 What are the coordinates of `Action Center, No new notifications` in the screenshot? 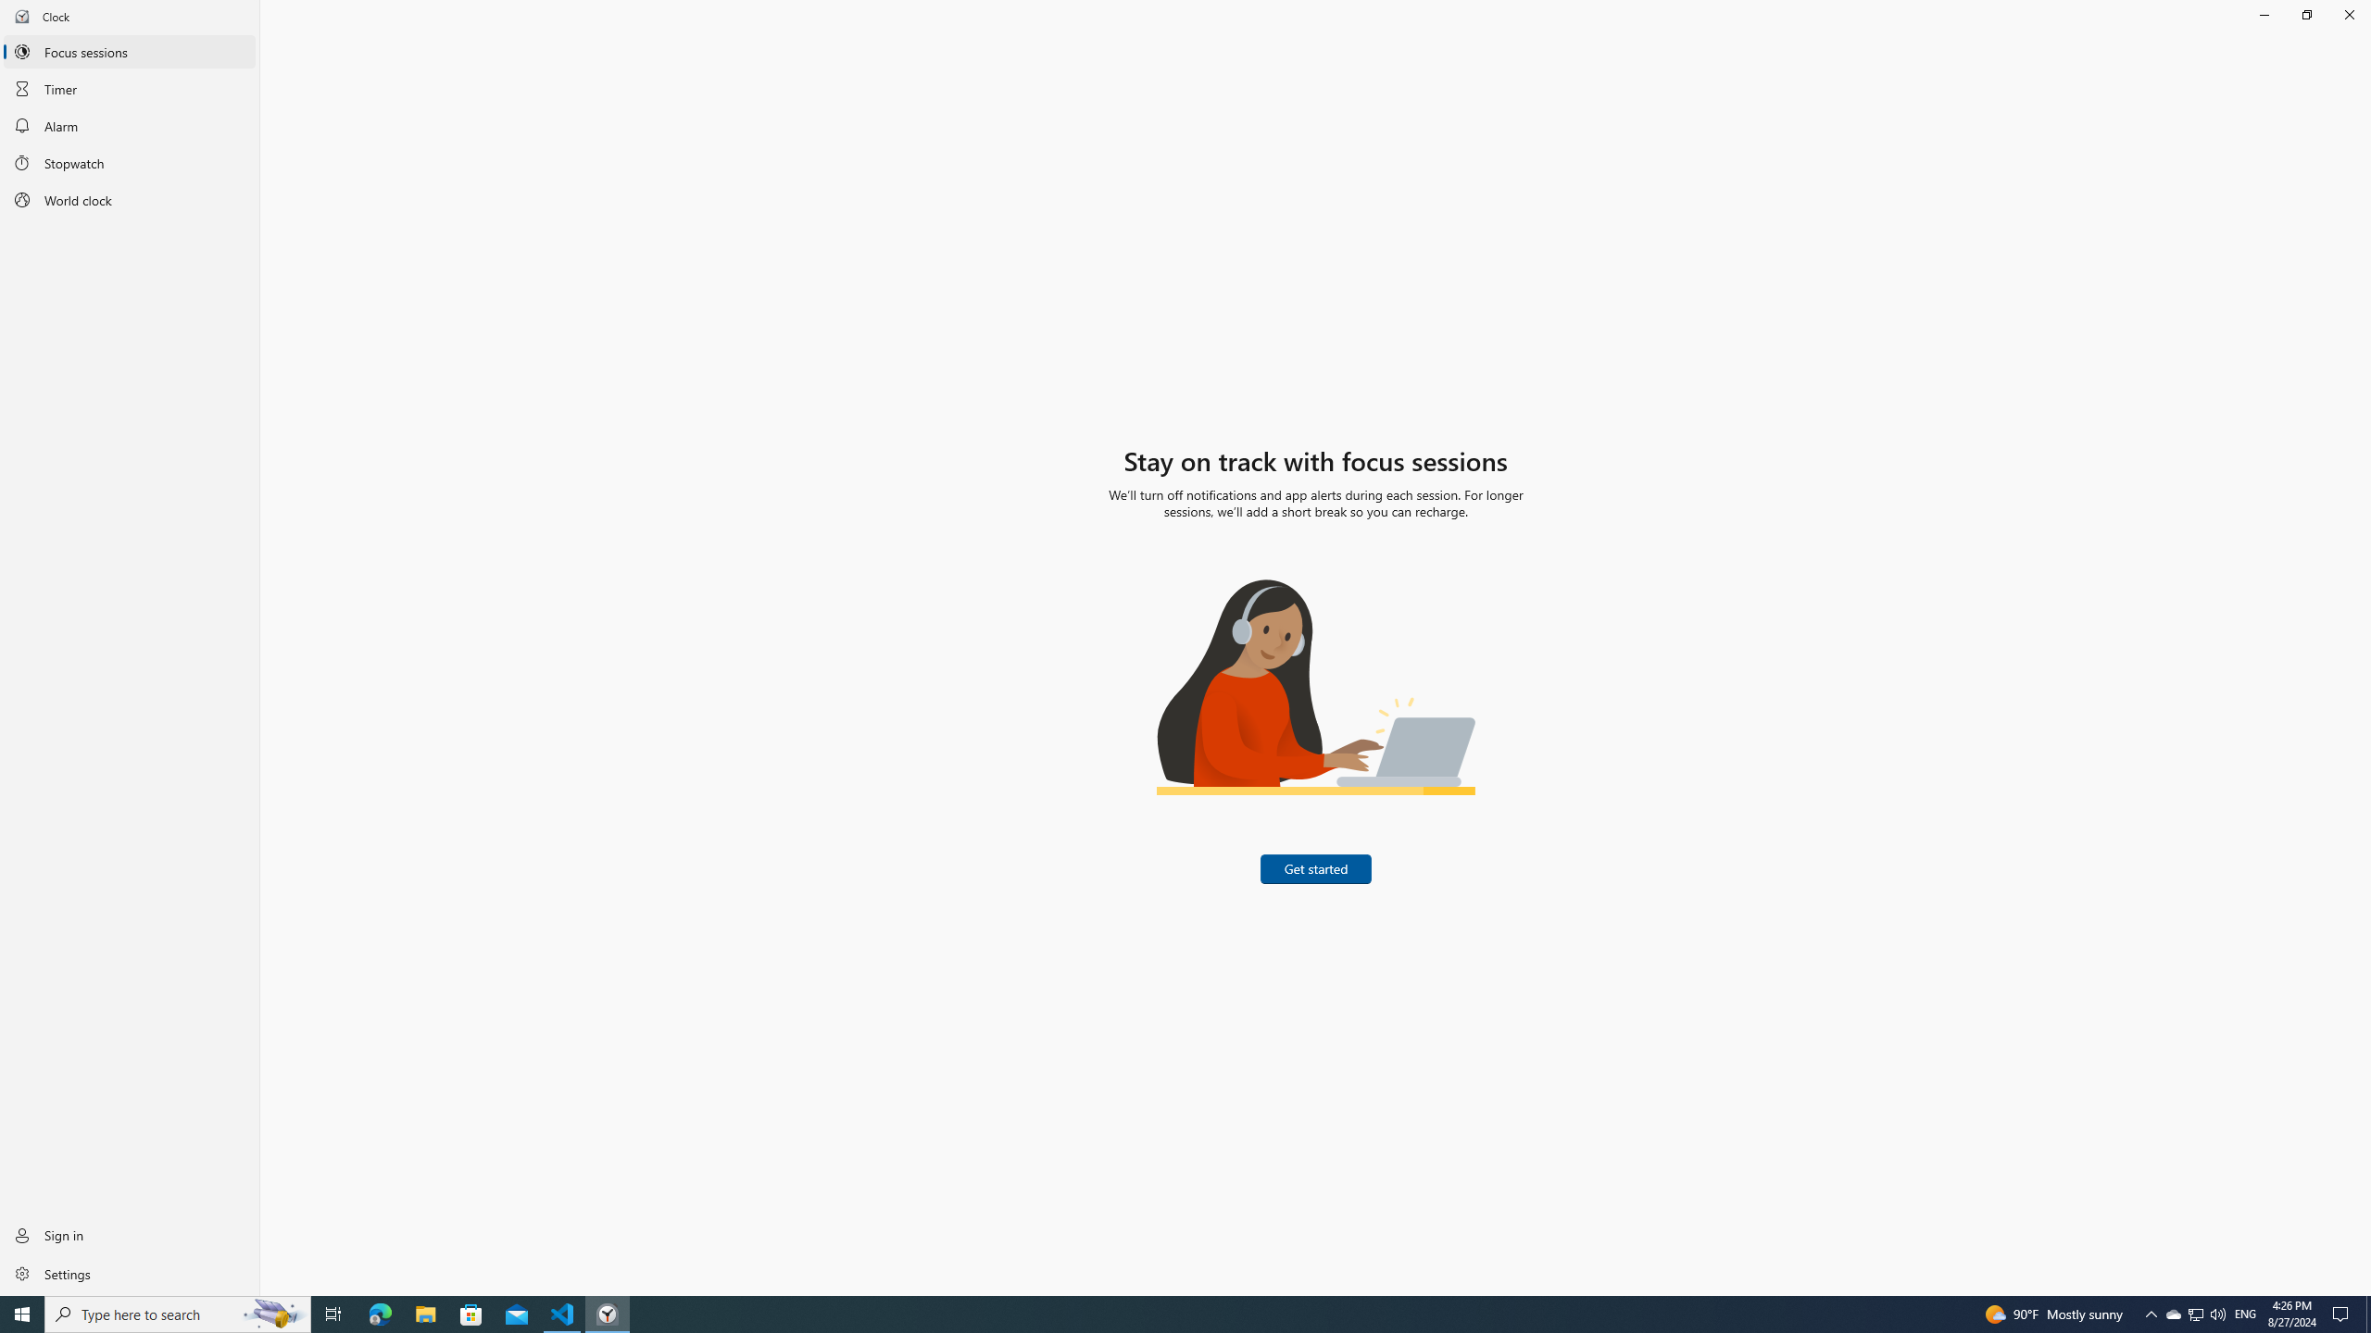 It's located at (2217, 1314).